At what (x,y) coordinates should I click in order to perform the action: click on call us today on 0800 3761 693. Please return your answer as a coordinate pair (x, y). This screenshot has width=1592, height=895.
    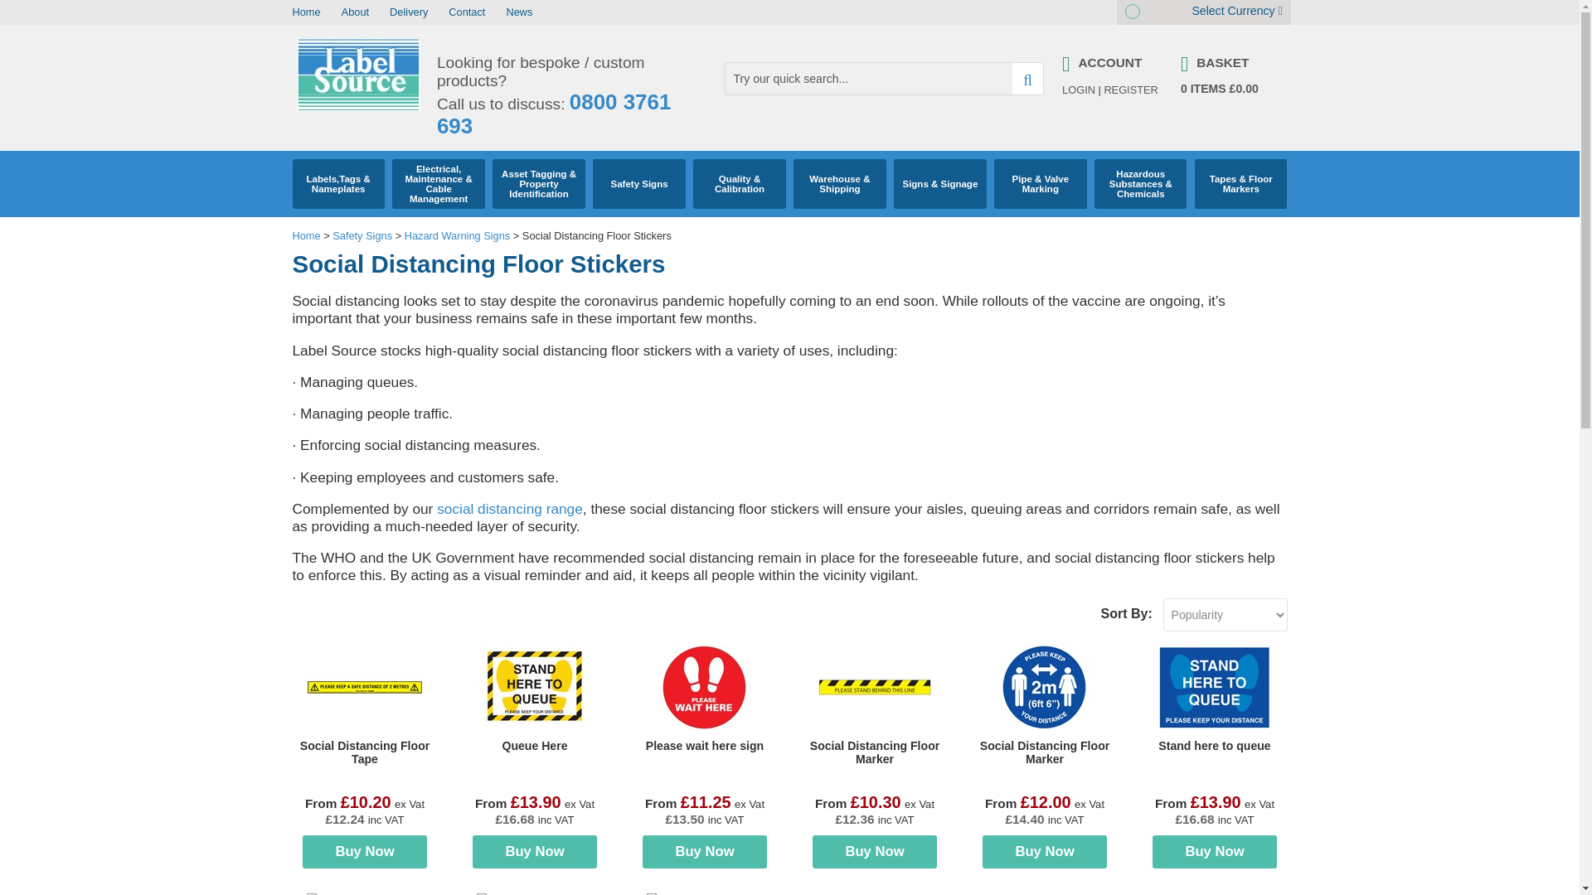
    Looking at the image, I should click on (553, 114).